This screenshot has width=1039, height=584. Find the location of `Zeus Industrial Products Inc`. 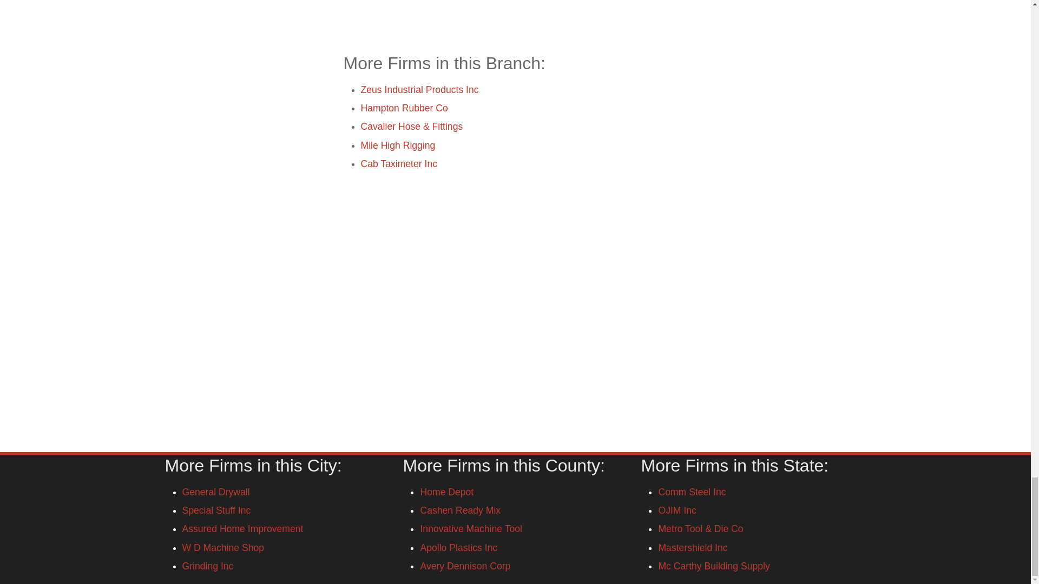

Zeus Industrial Products Inc is located at coordinates (419, 90).